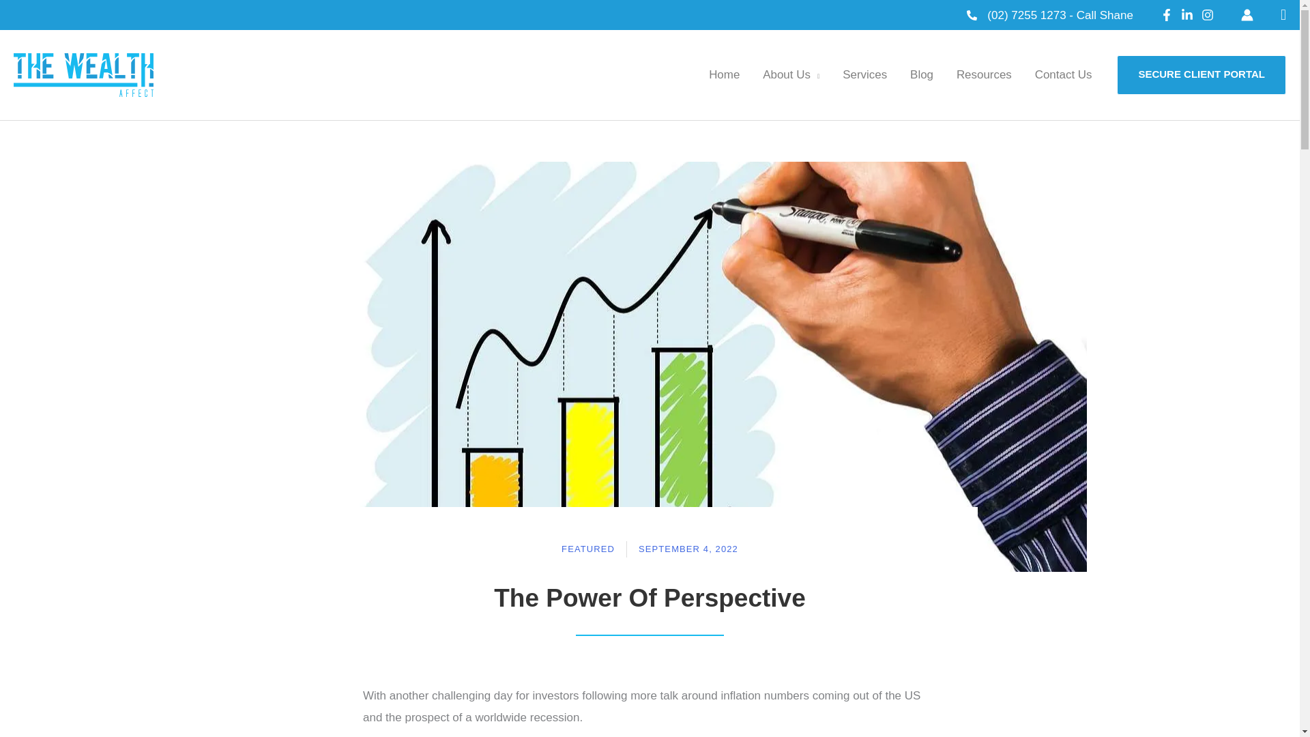 This screenshot has width=1310, height=737. I want to click on About Us, so click(790, 74).